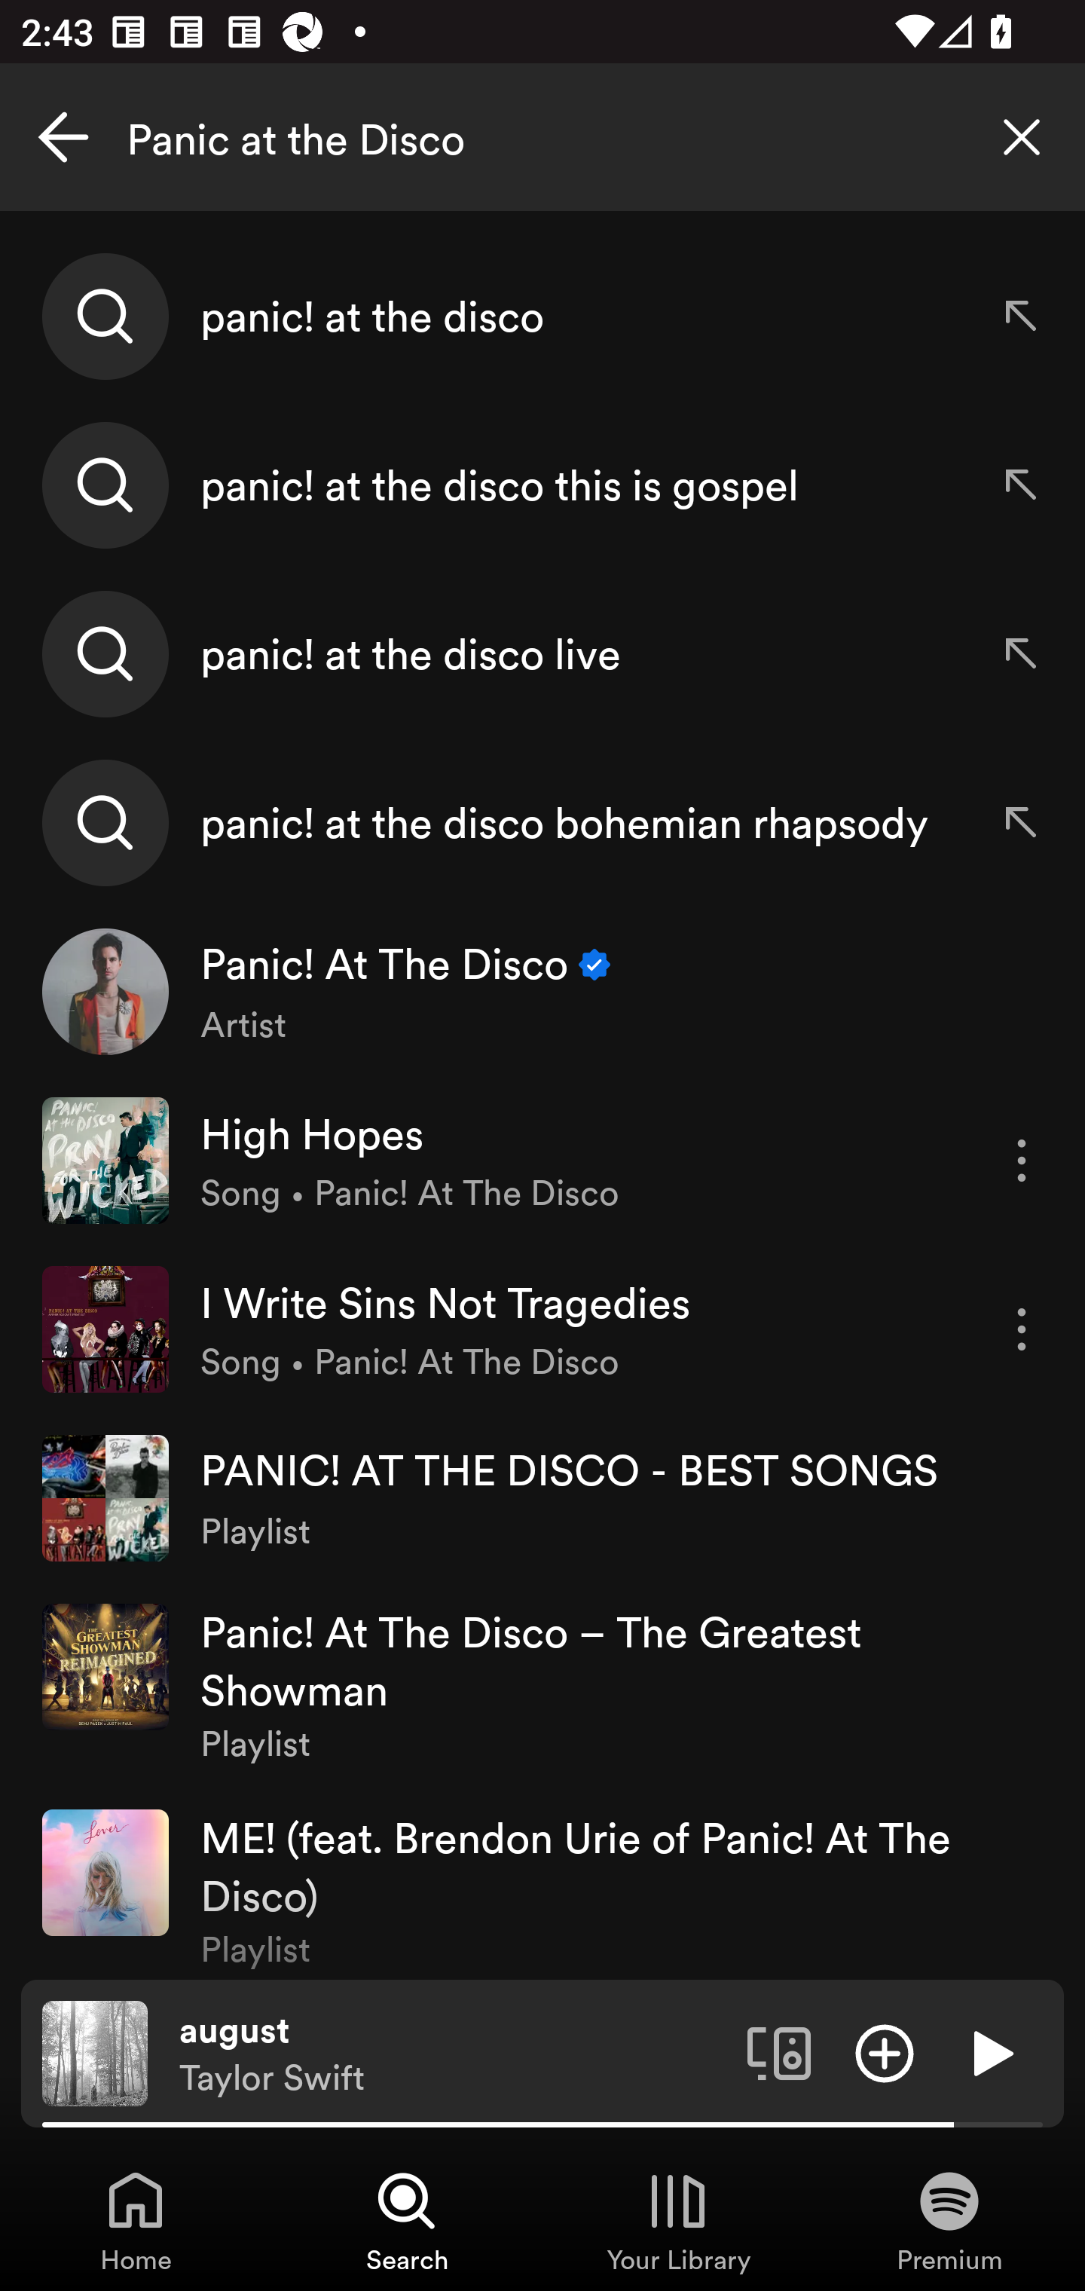 Image resolution: width=1085 pixels, height=2291 pixels. What do you see at coordinates (542, 653) in the screenshot?
I see `panic! at the disco live` at bounding box center [542, 653].